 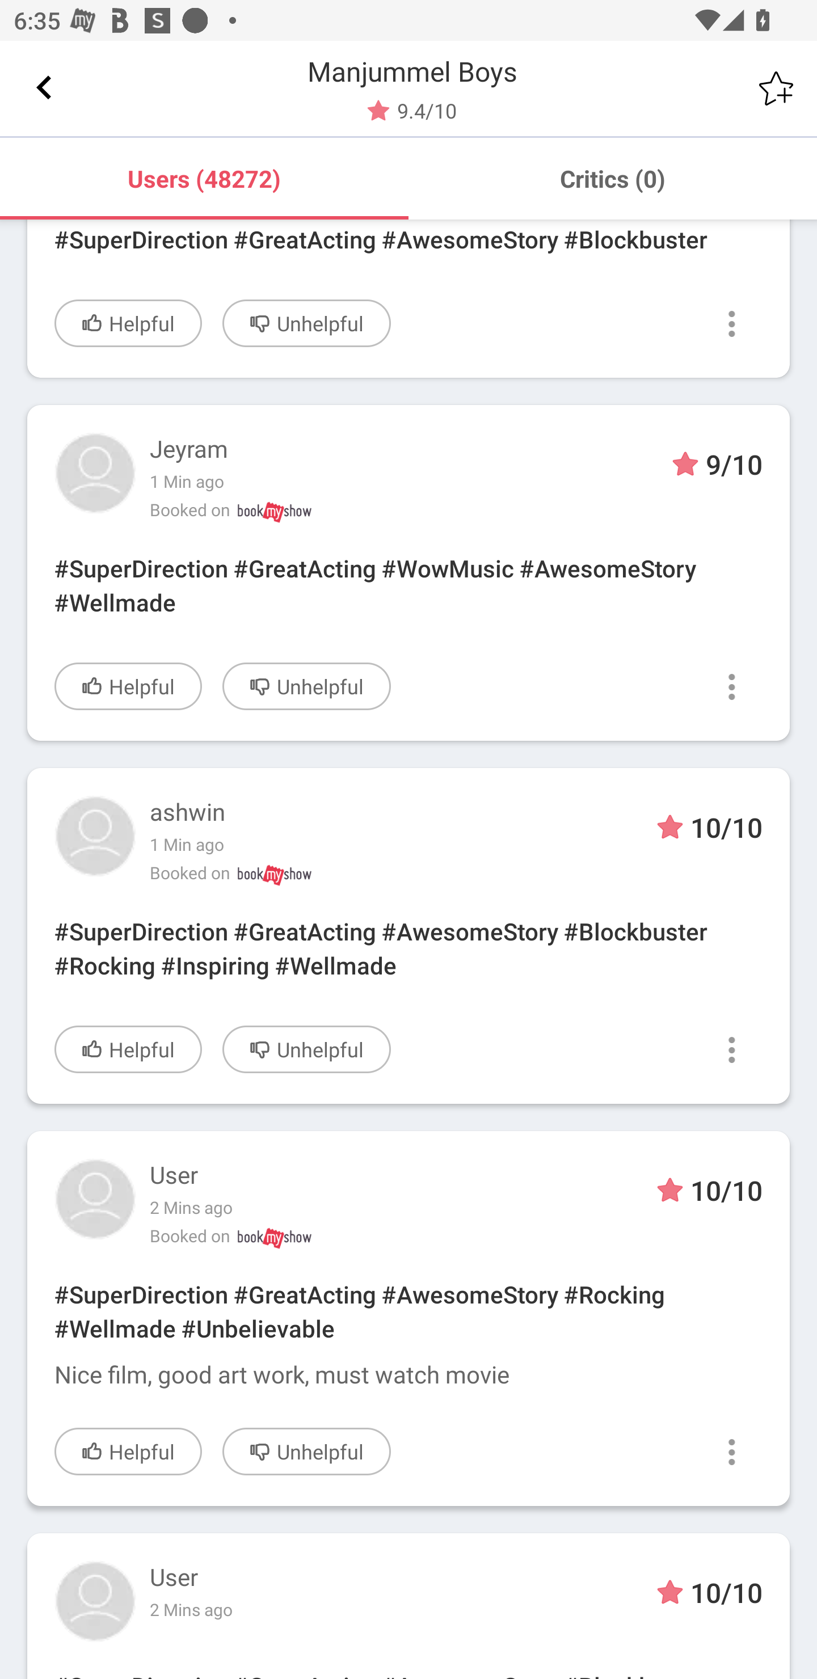 What do you see at coordinates (128, 686) in the screenshot?
I see `Helpful` at bounding box center [128, 686].